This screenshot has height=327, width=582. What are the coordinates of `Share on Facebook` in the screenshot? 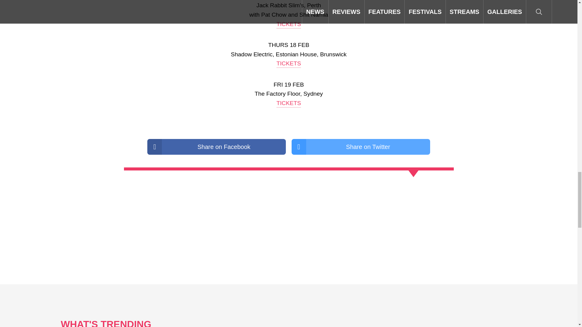 It's located at (216, 147).